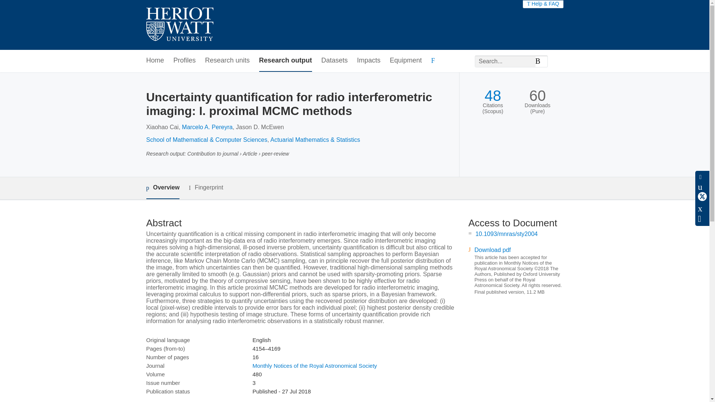 This screenshot has width=715, height=402. I want to click on Download pdf, so click(493, 250).